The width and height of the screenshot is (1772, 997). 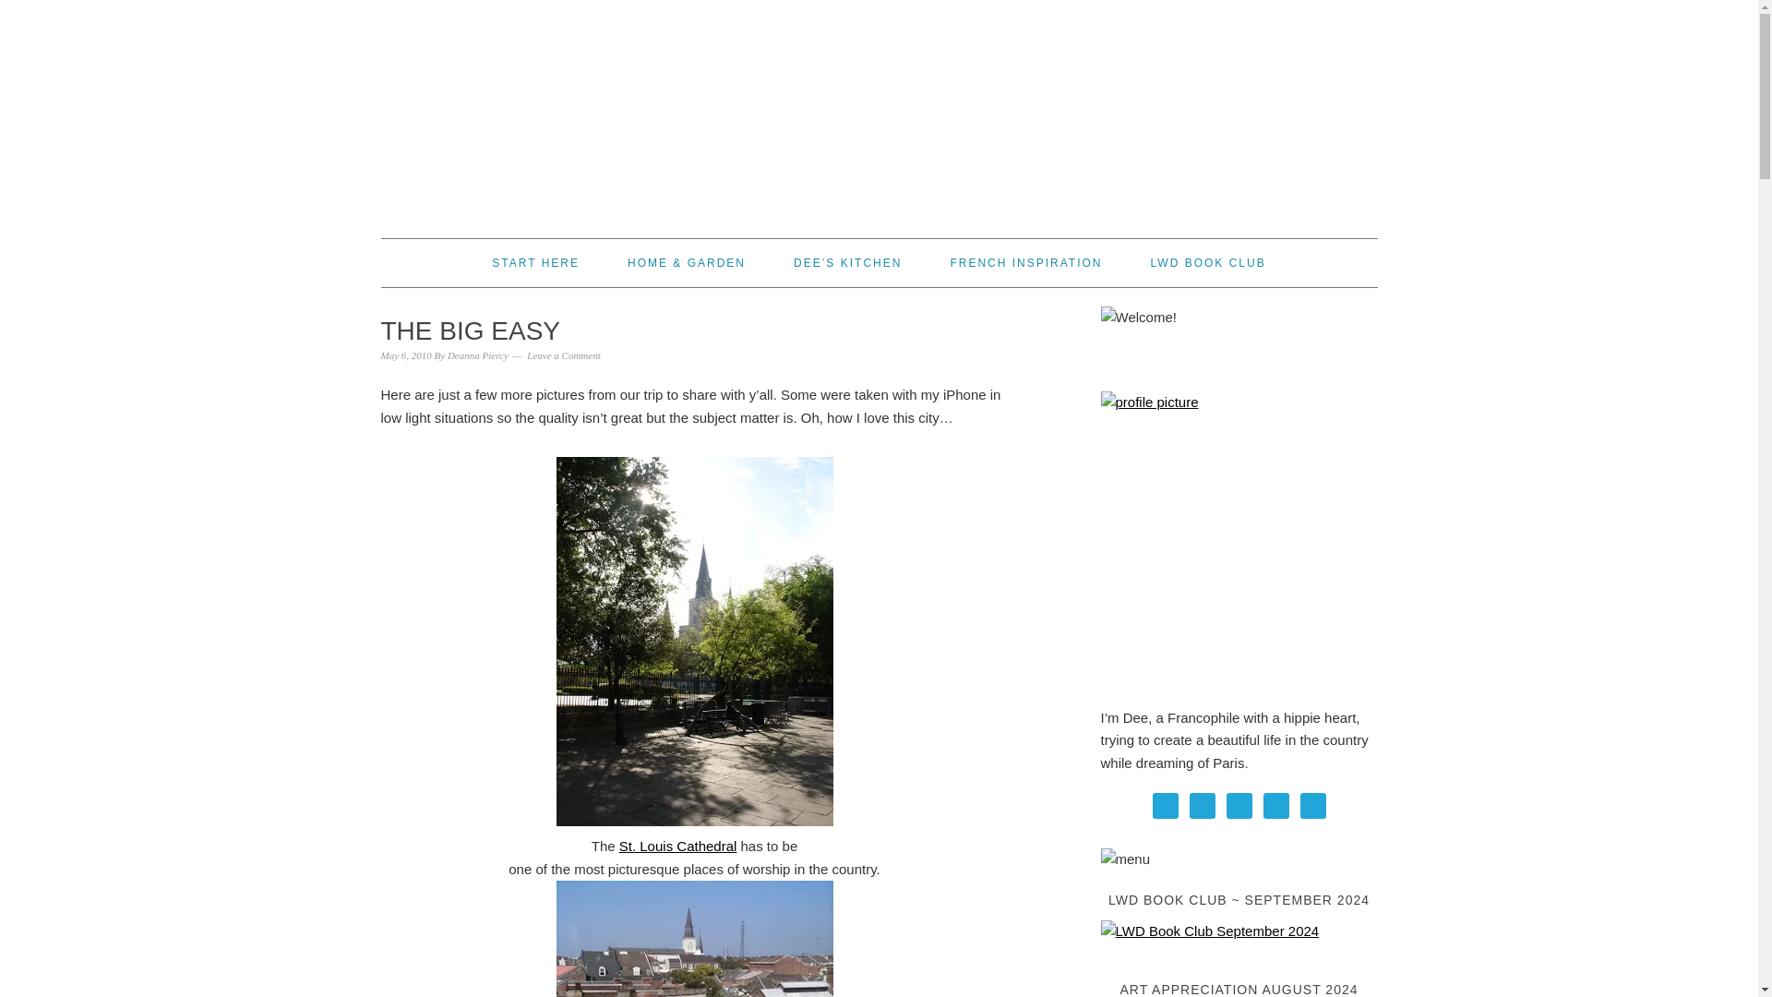 What do you see at coordinates (478, 354) in the screenshot?
I see `Deanna Piercy` at bounding box center [478, 354].